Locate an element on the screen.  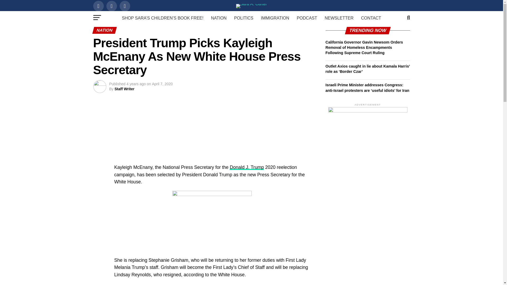
Staff Writer is located at coordinates (124, 89).